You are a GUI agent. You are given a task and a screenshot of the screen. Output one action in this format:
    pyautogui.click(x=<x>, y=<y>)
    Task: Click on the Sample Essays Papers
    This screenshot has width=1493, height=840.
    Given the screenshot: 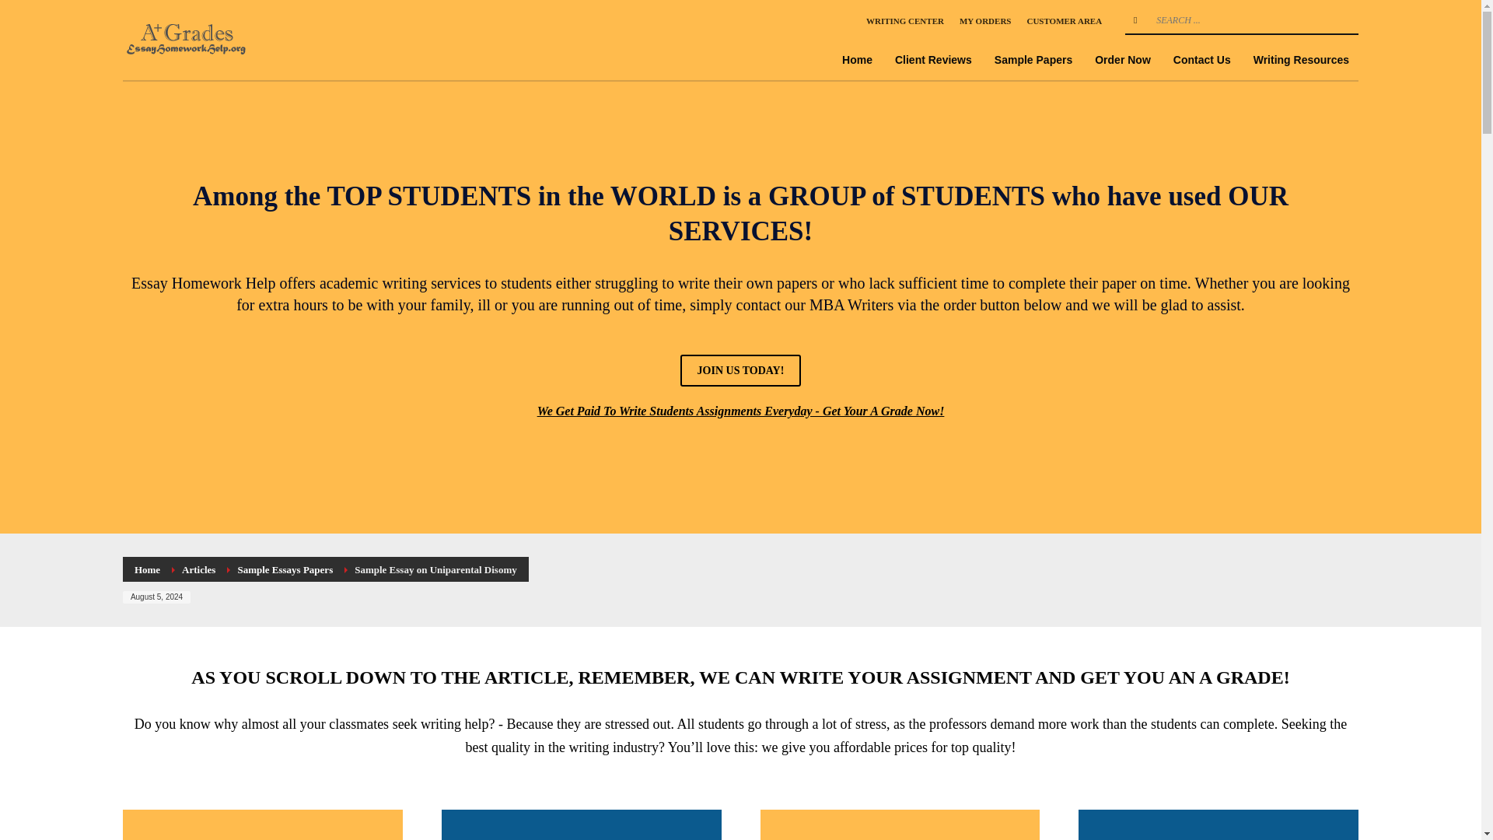 What is the action you would take?
    pyautogui.click(x=285, y=569)
    